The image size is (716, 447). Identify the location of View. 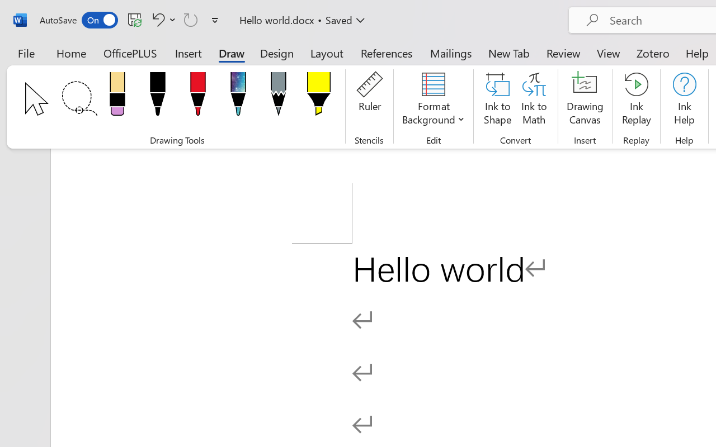
(609, 53).